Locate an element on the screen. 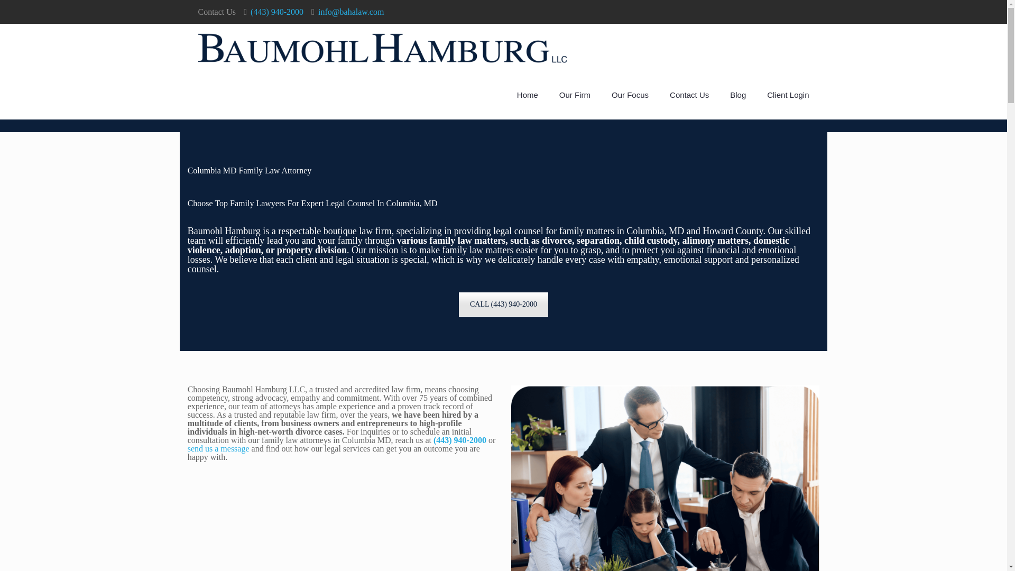 This screenshot has height=571, width=1015. Our Firm is located at coordinates (575, 95).